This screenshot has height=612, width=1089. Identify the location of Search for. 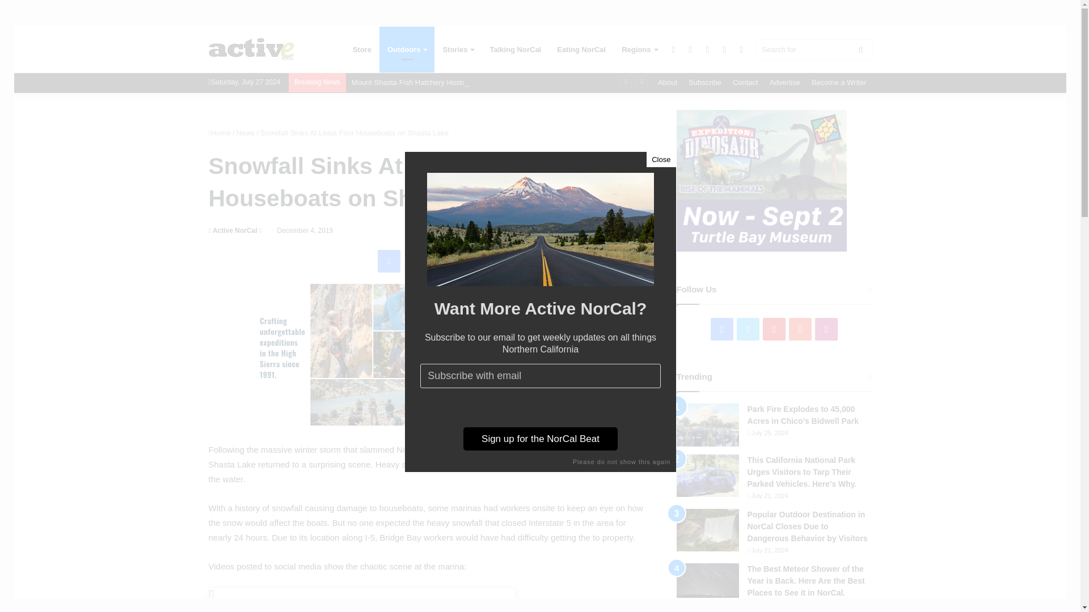
(813, 49).